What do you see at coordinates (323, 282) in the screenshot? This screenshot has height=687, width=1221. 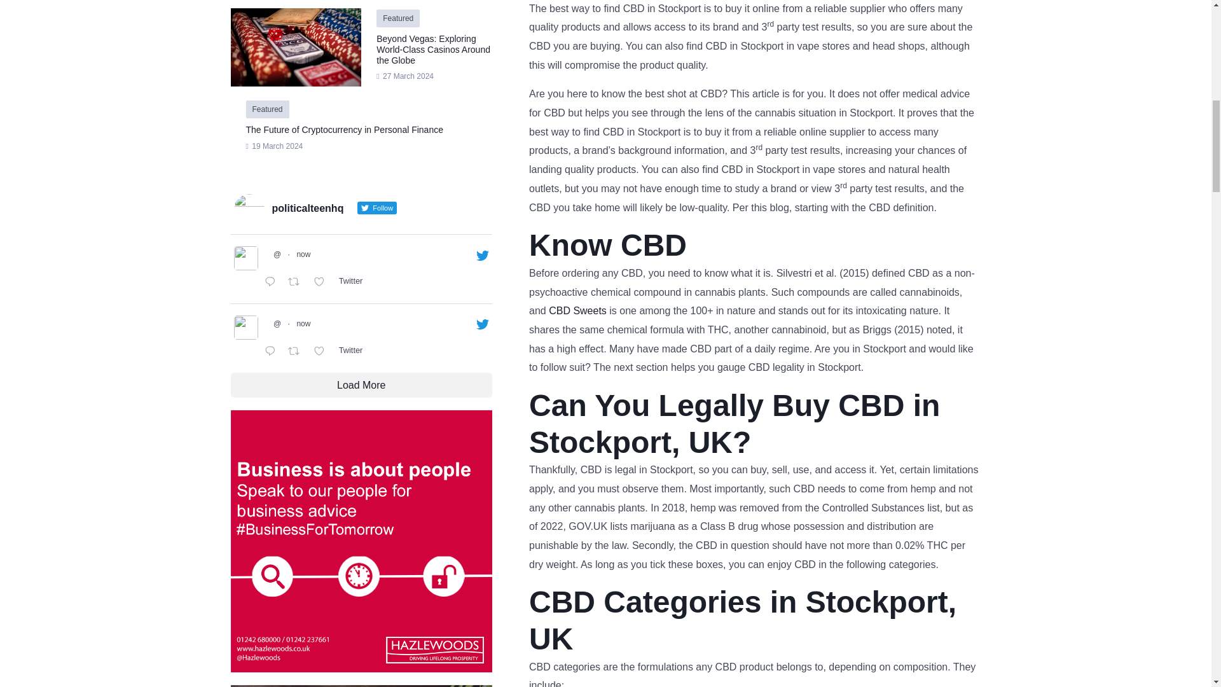 I see `Like on Twitter` at bounding box center [323, 282].